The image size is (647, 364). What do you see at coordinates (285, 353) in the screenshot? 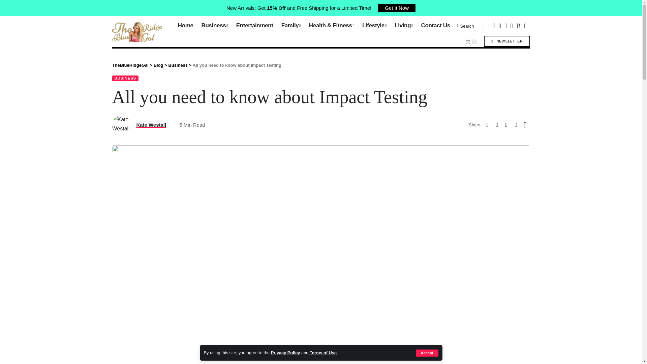
I see `Privacy Policy` at bounding box center [285, 353].